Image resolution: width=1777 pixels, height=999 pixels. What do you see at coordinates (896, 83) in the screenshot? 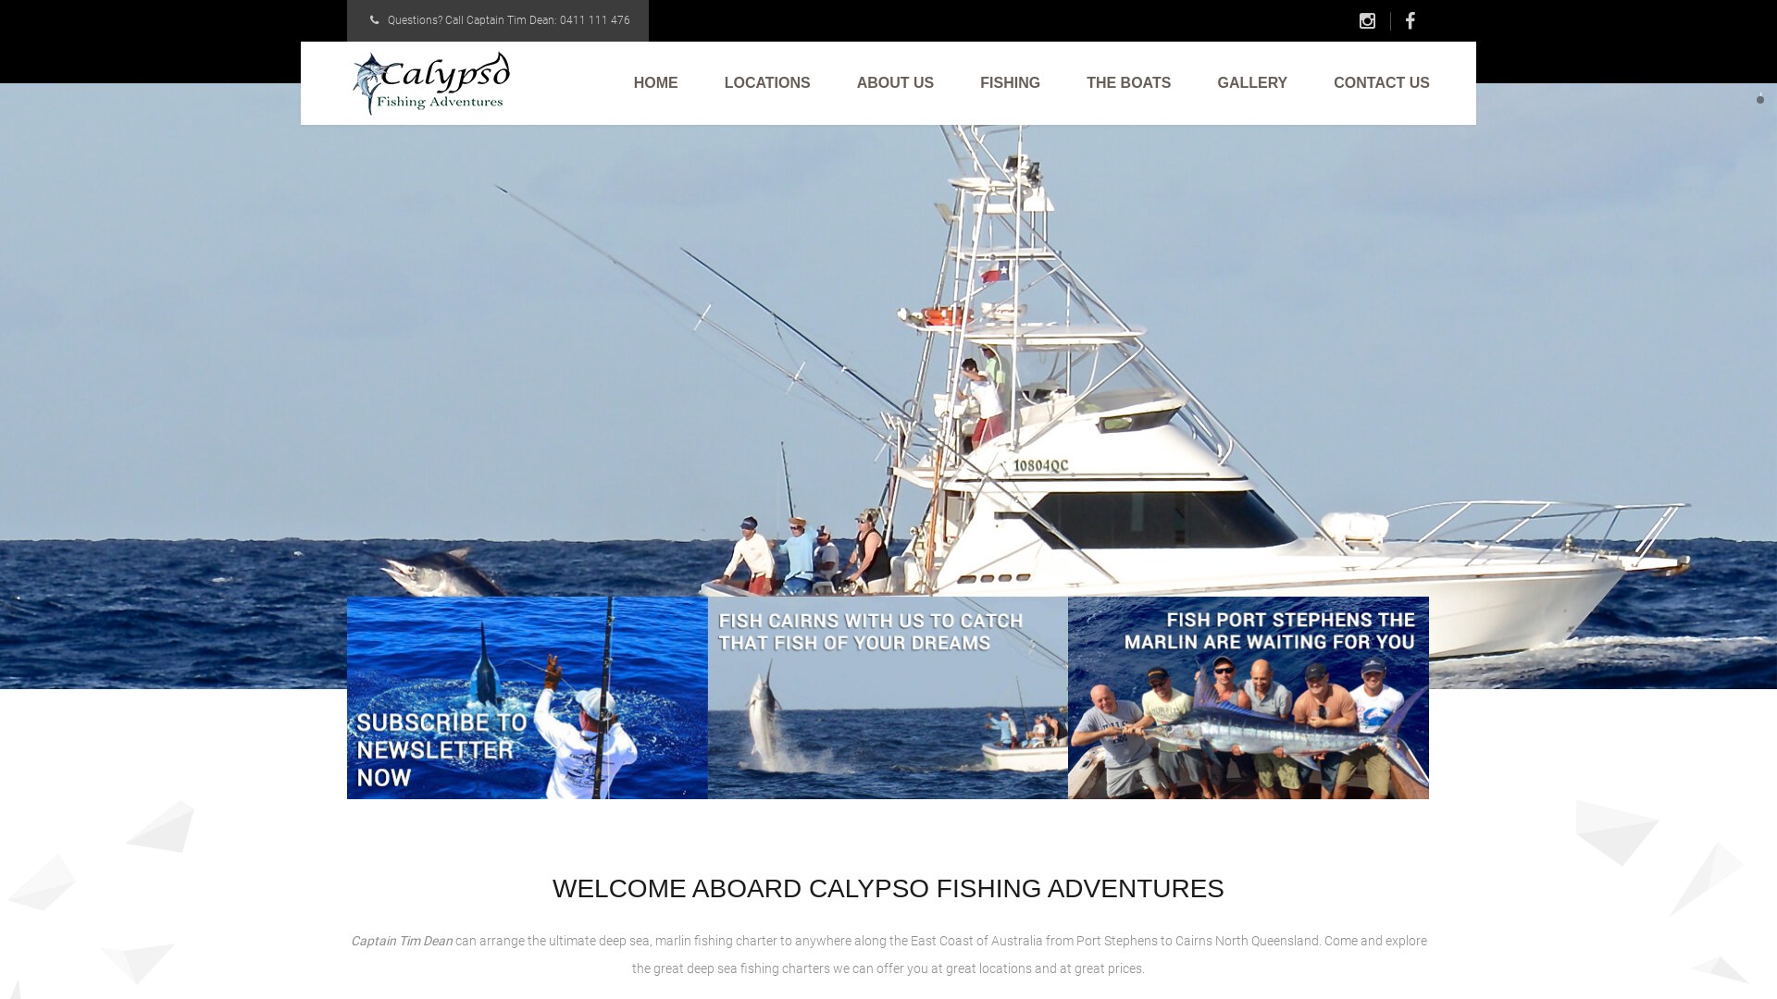
I see `ABOUT US` at bounding box center [896, 83].